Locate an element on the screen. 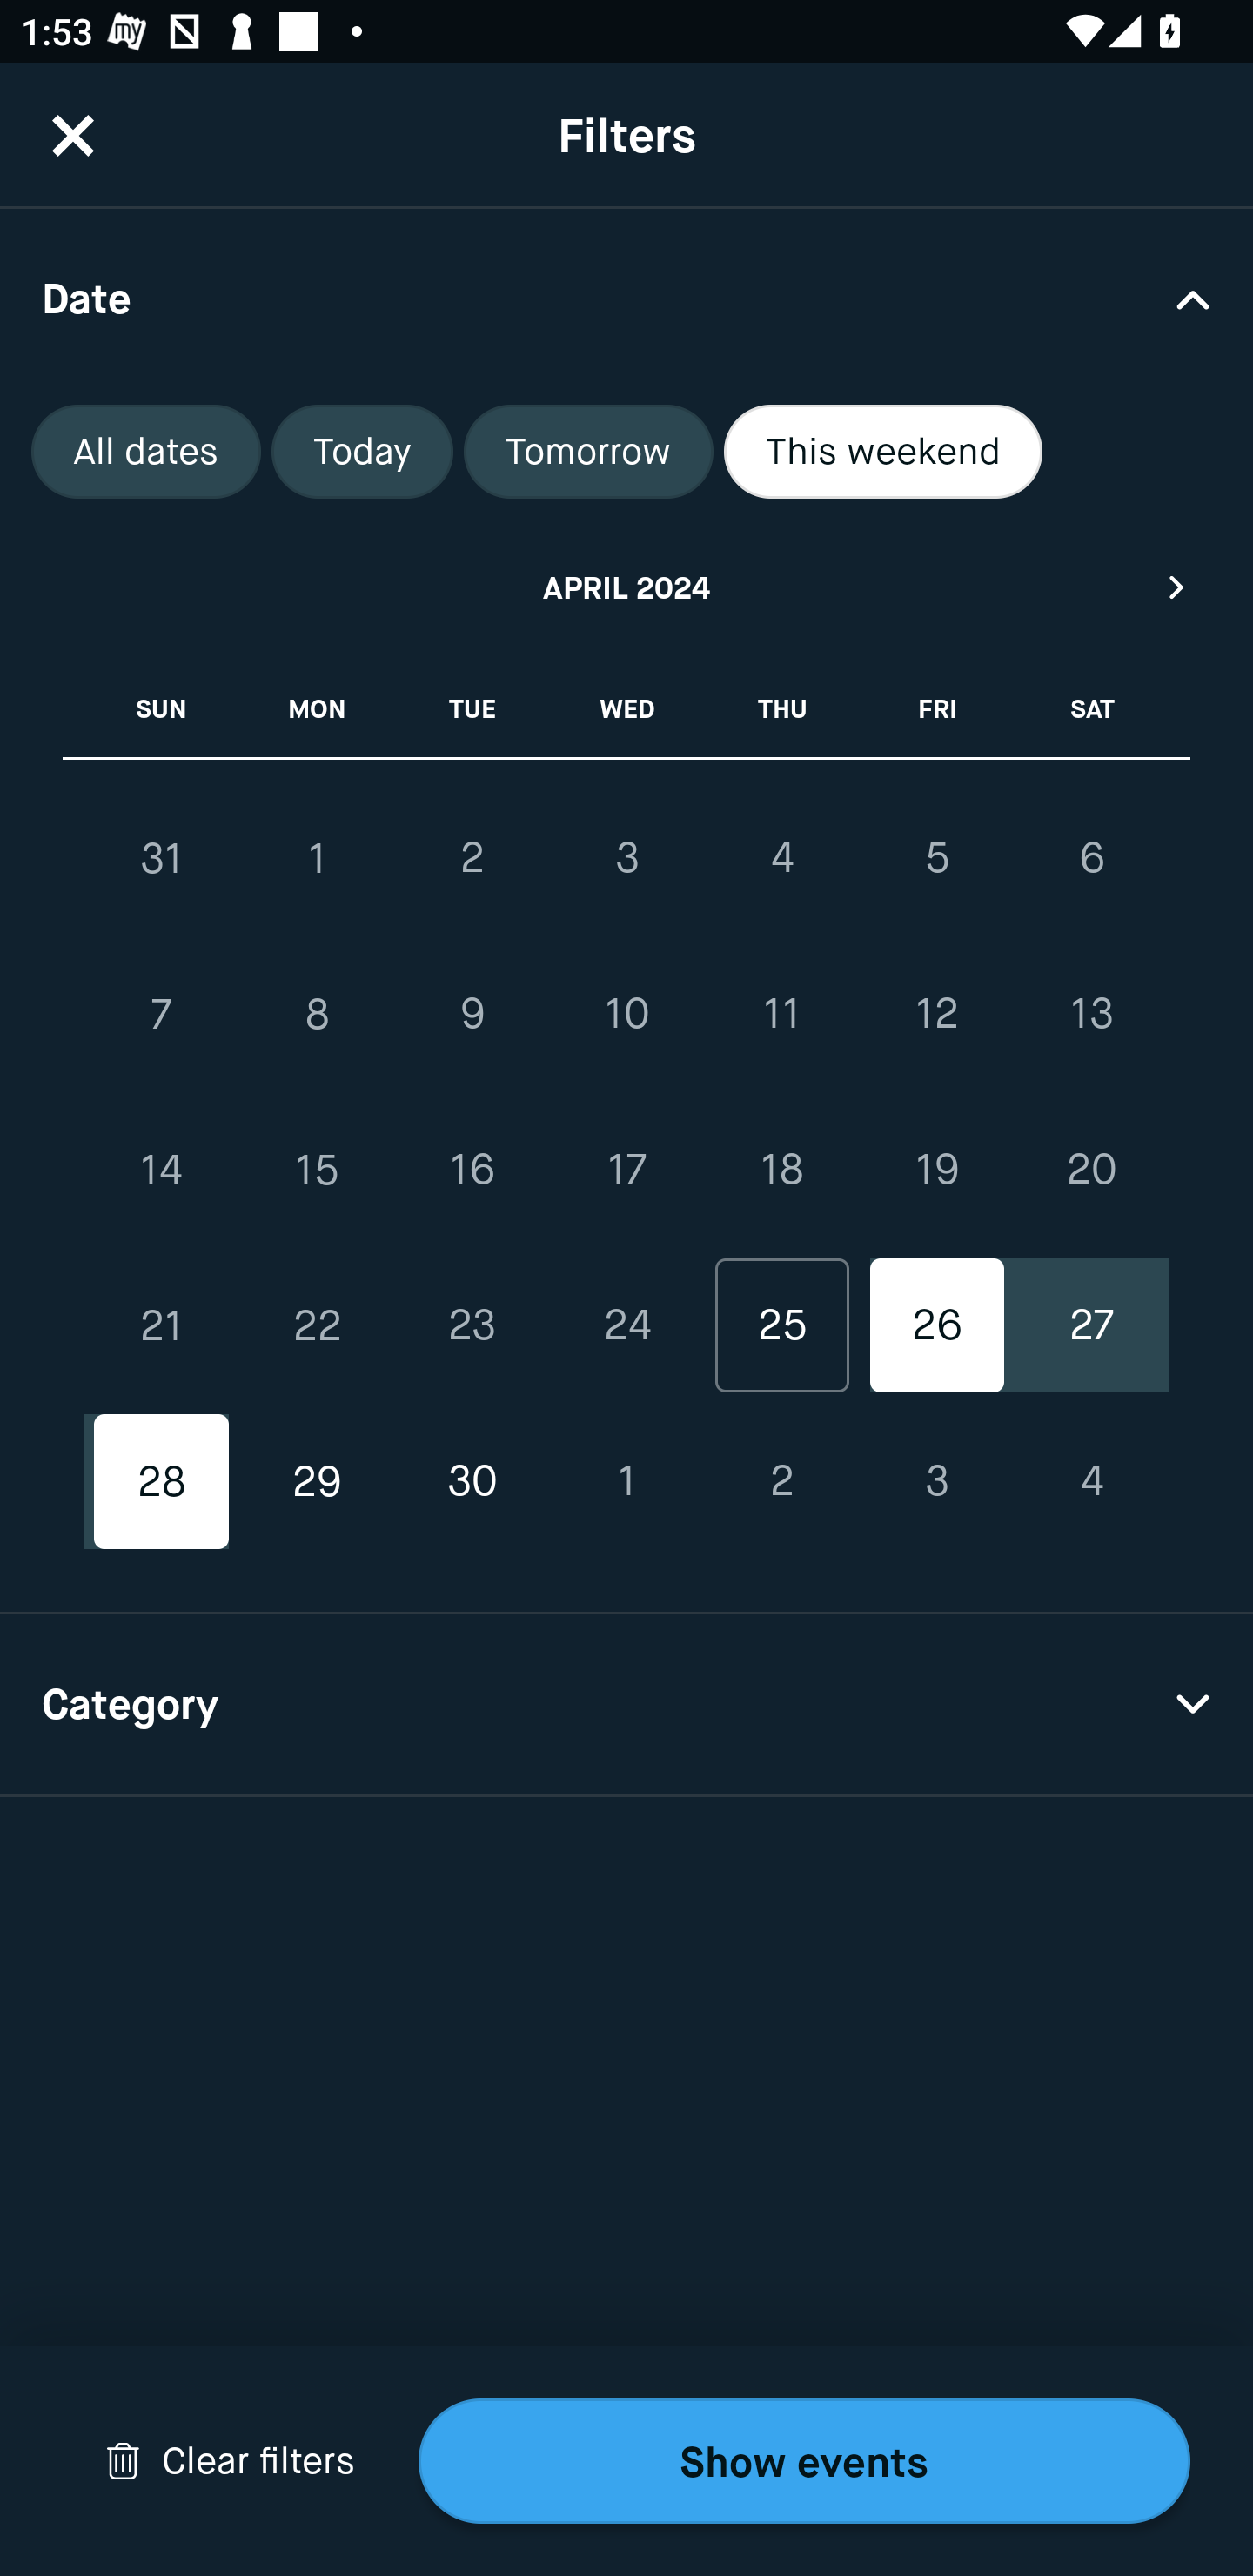 The image size is (1253, 2576). 31 is located at coordinates (162, 858).